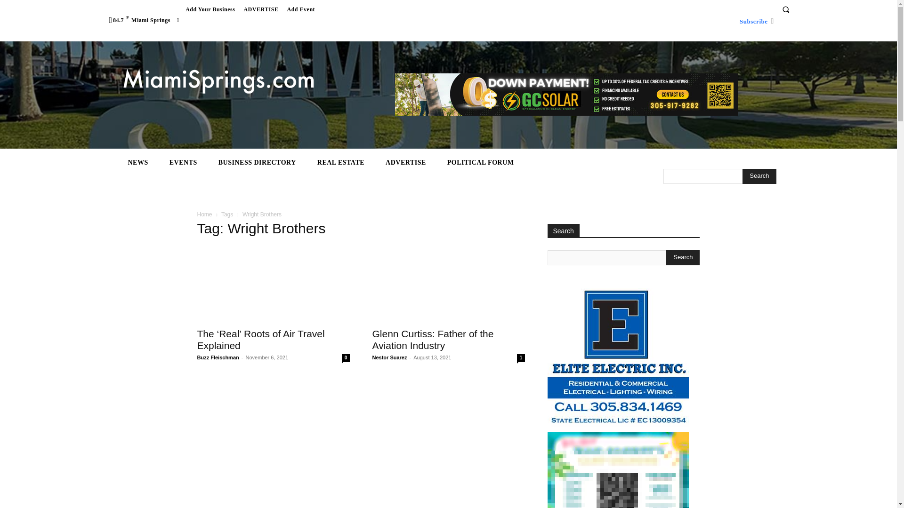 This screenshot has height=508, width=904. Describe the element at coordinates (218, 82) in the screenshot. I see `MiamiSprings.com` at that location.